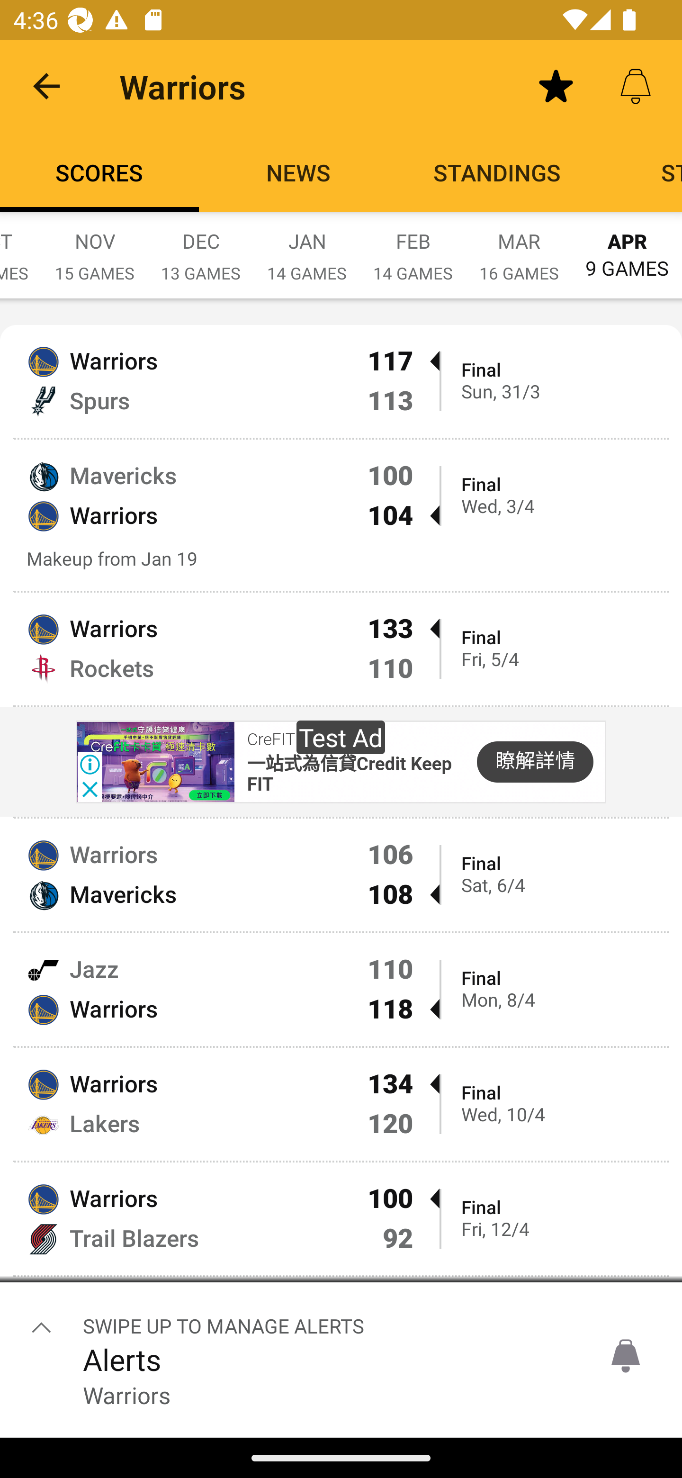  I want to click on Favorite toggle, so click(556, 85).